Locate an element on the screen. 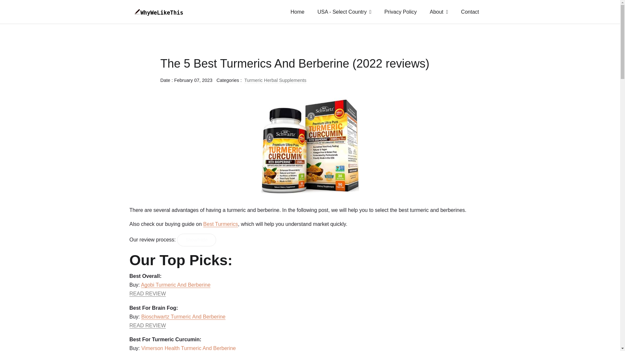 This screenshot has height=351, width=625. USA - Select Country is located at coordinates (344, 12).